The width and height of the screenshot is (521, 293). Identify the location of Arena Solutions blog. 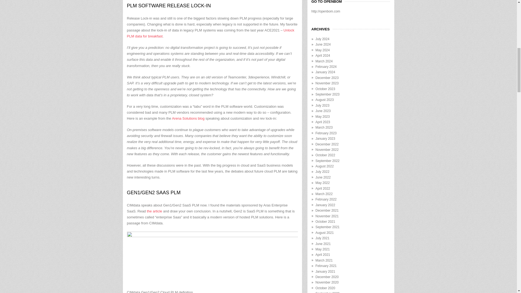
(188, 118).